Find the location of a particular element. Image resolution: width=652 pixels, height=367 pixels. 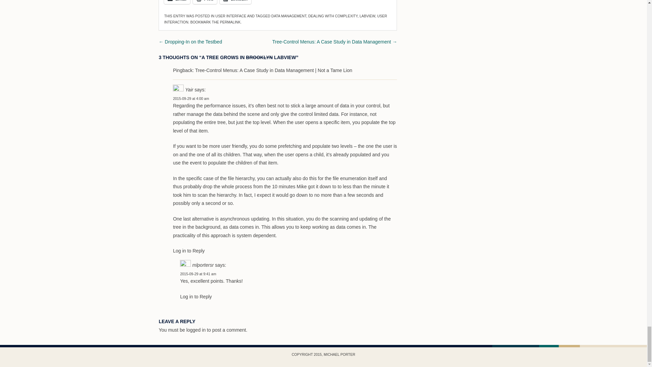

LinkedIn is located at coordinates (235, 2).